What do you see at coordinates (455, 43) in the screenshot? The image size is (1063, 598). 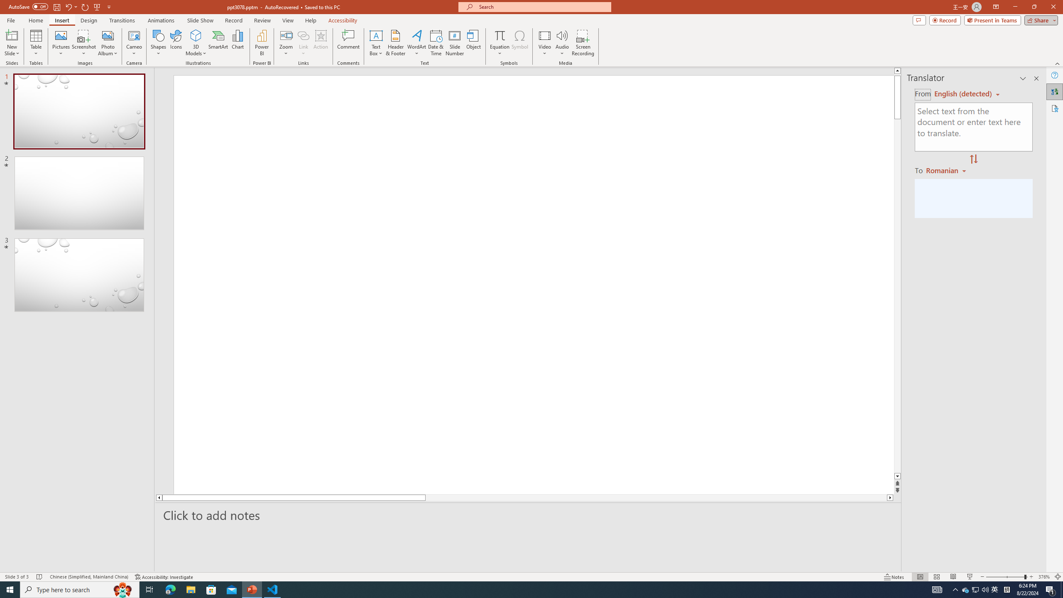 I see `Slide Number` at bounding box center [455, 43].